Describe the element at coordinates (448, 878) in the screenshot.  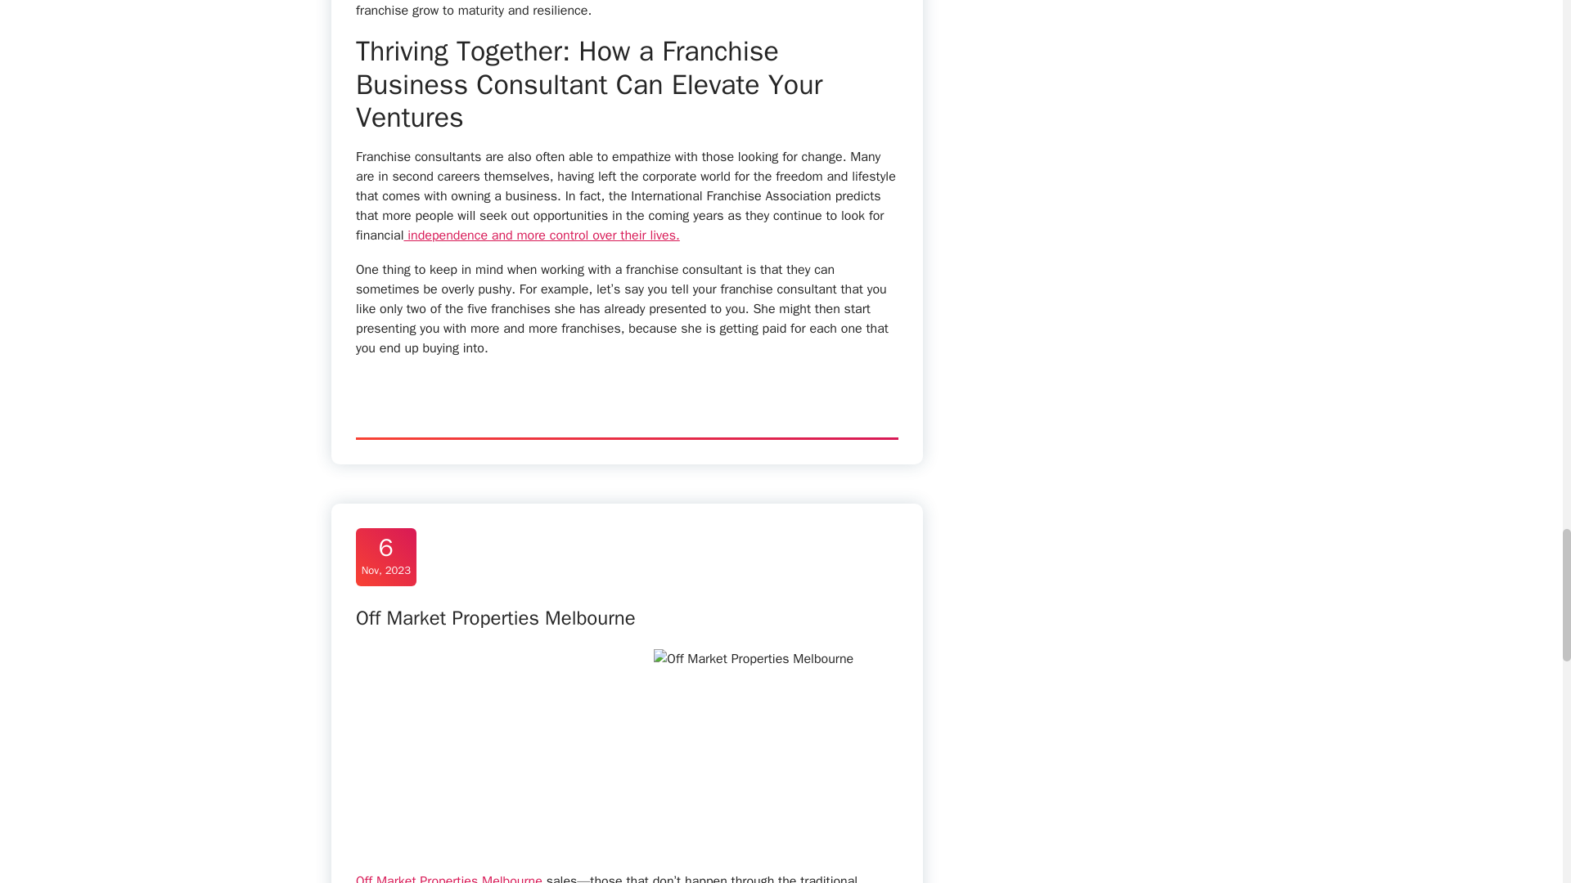
I see `Off Market Properties Melbourne` at that location.